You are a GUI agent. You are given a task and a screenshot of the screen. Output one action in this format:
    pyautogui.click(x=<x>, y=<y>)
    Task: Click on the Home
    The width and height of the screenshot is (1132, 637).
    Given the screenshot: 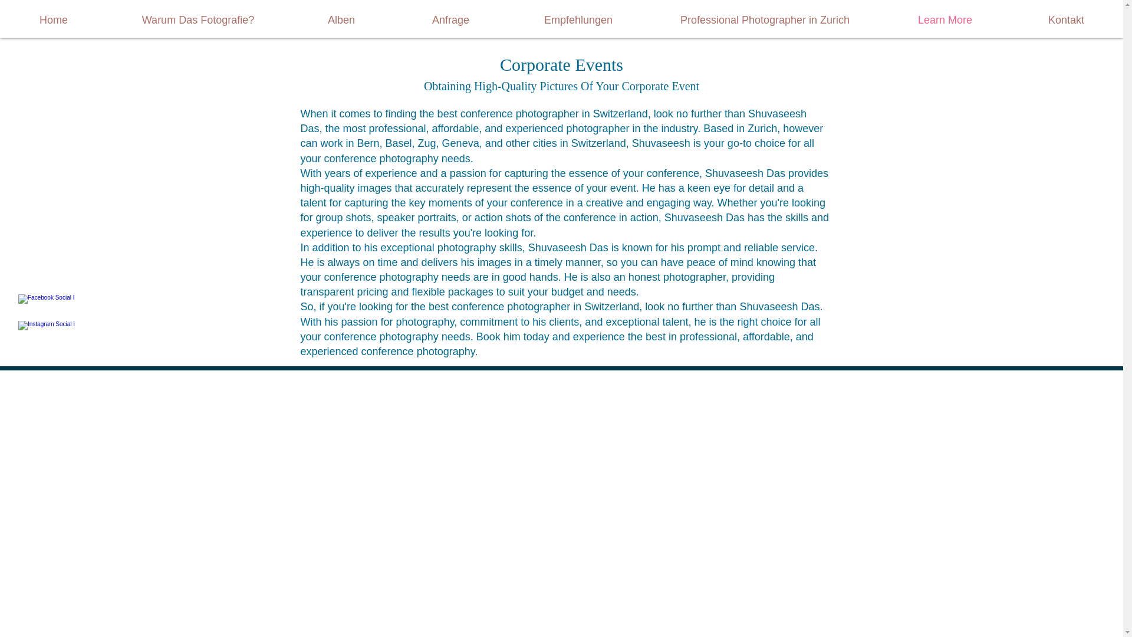 What is the action you would take?
    pyautogui.click(x=54, y=20)
    